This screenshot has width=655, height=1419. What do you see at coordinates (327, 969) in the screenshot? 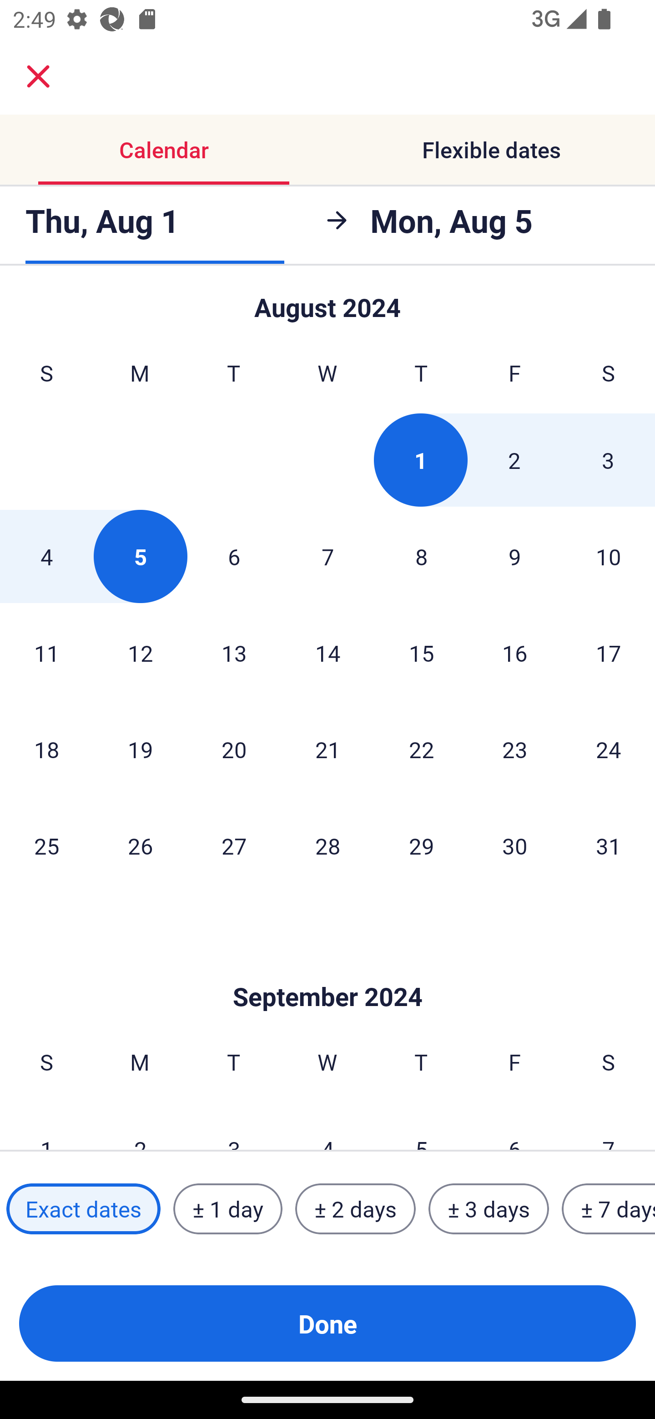
I see `Skip to Done` at bounding box center [327, 969].